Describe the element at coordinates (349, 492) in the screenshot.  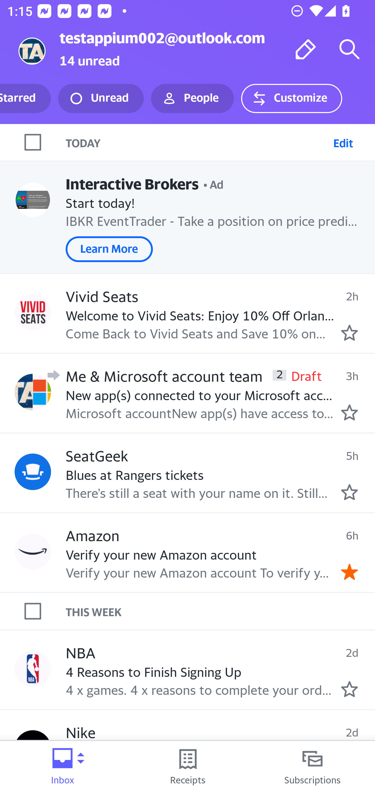
I see `Mark as starred.` at that location.